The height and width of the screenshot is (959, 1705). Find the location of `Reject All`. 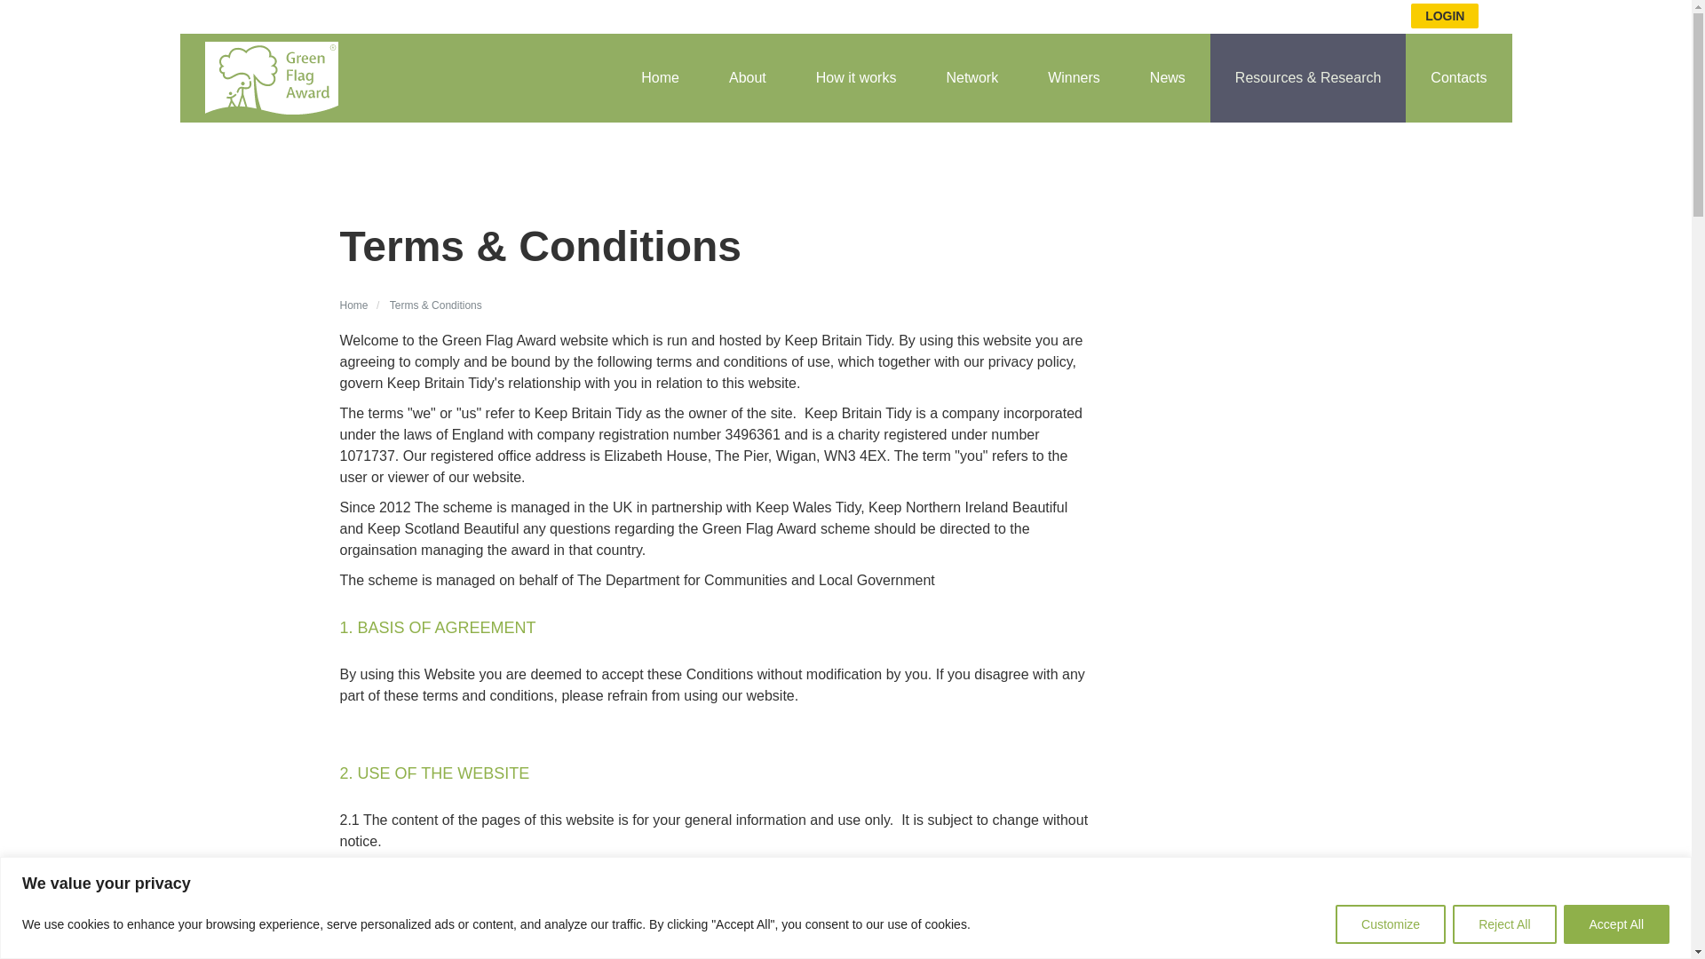

Reject All is located at coordinates (1503, 923).